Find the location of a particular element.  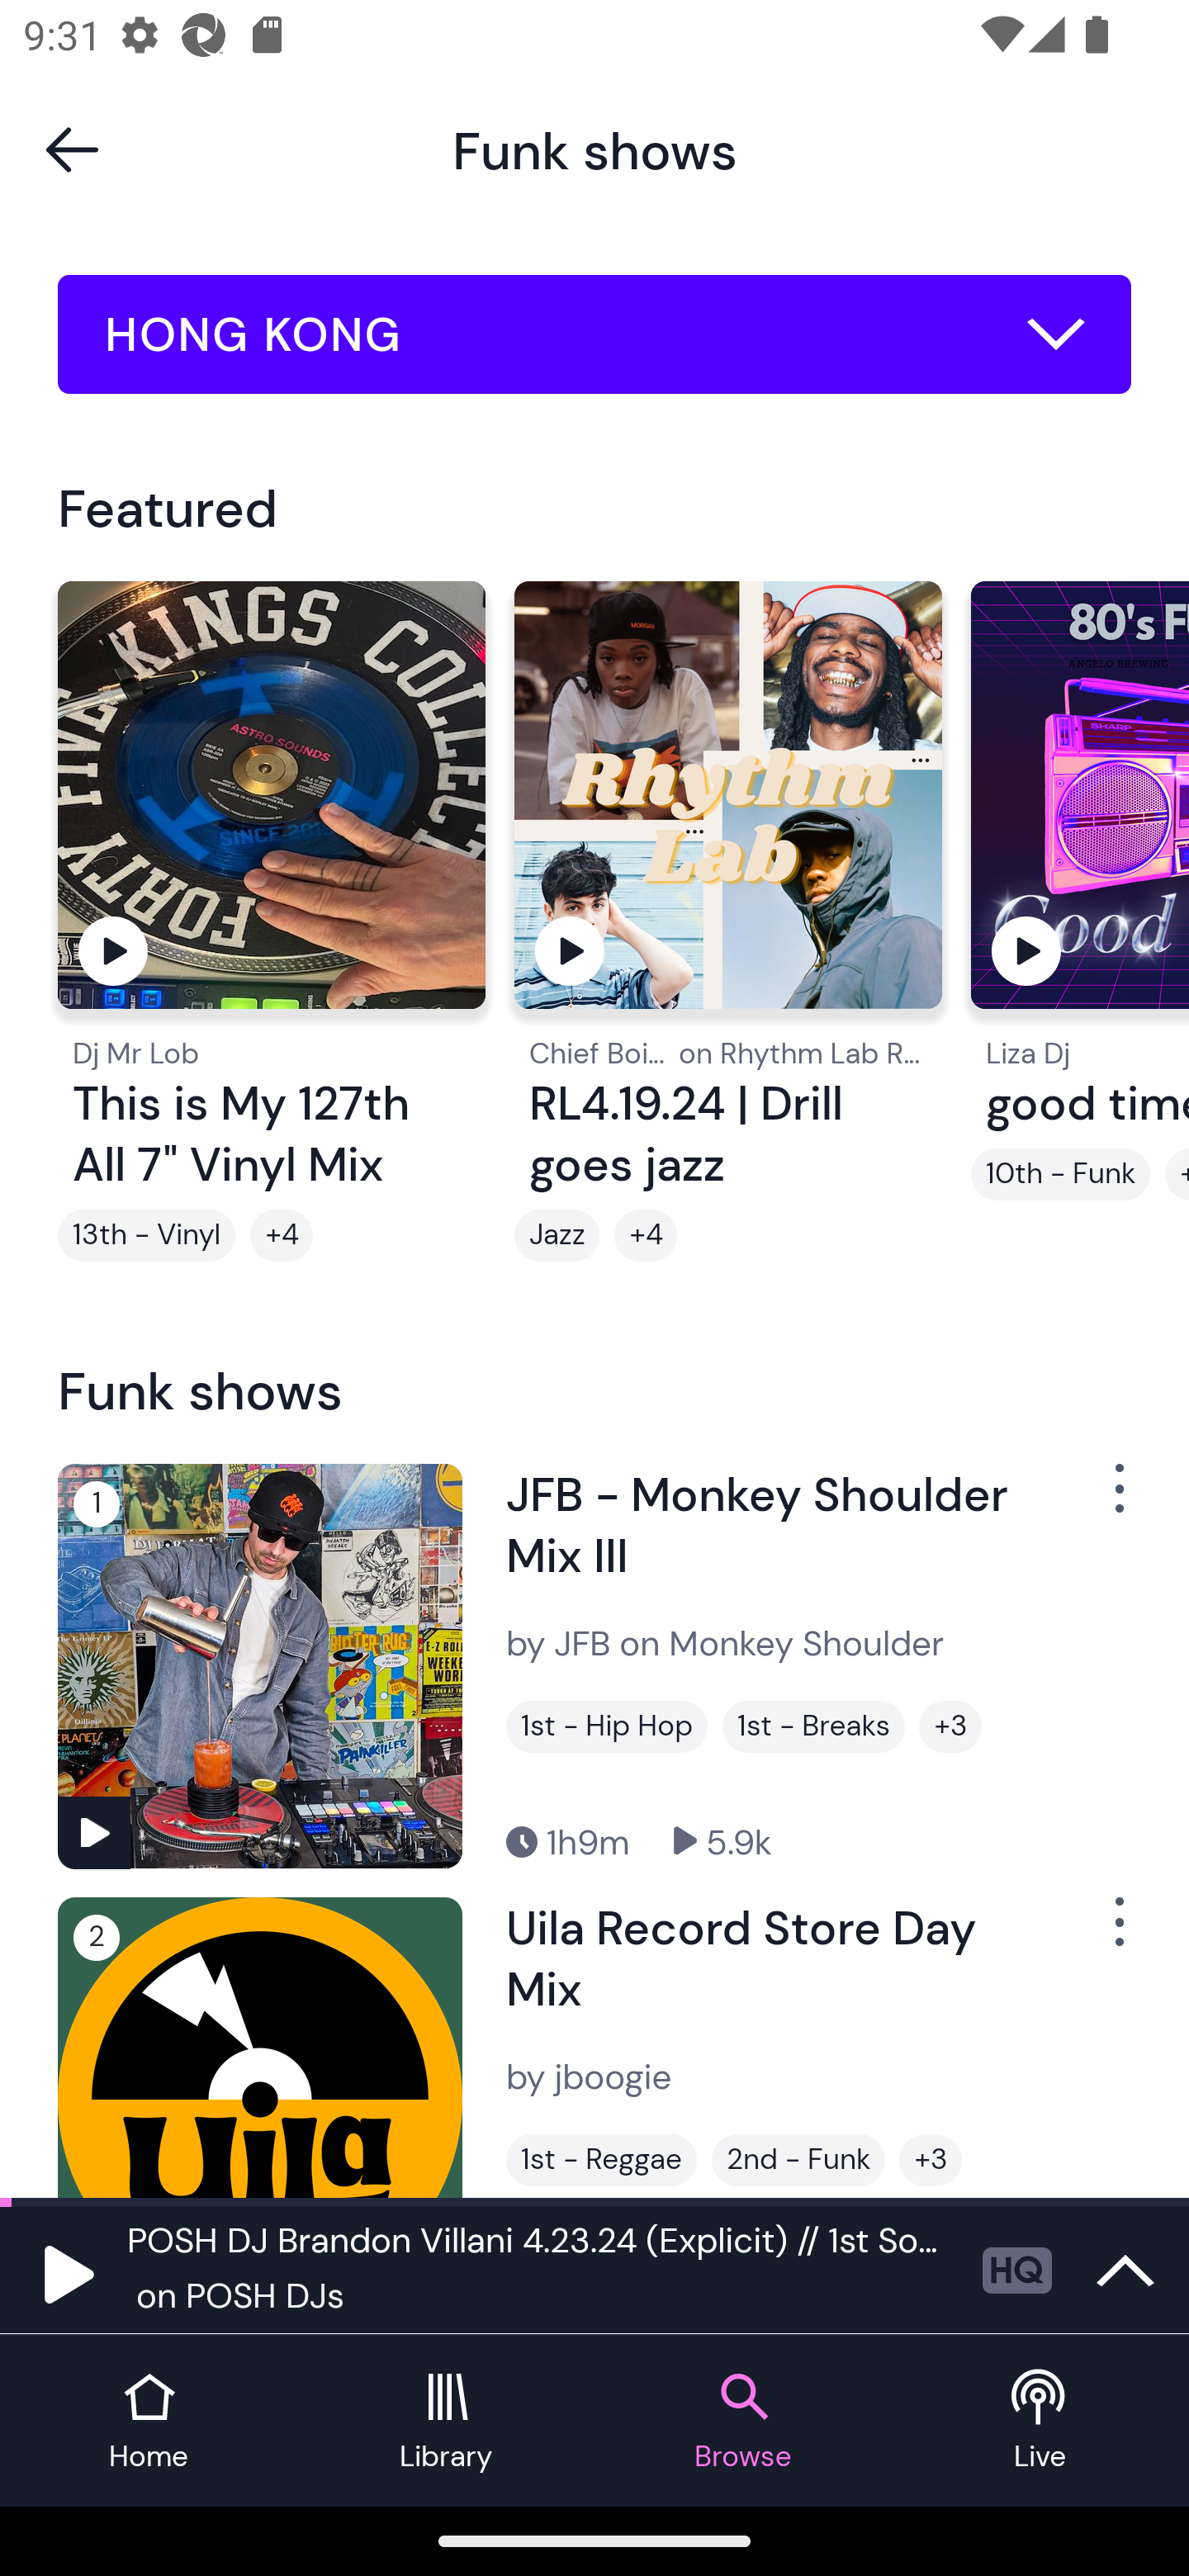

Show Options Menu Button is located at coordinates (1116, 1500).